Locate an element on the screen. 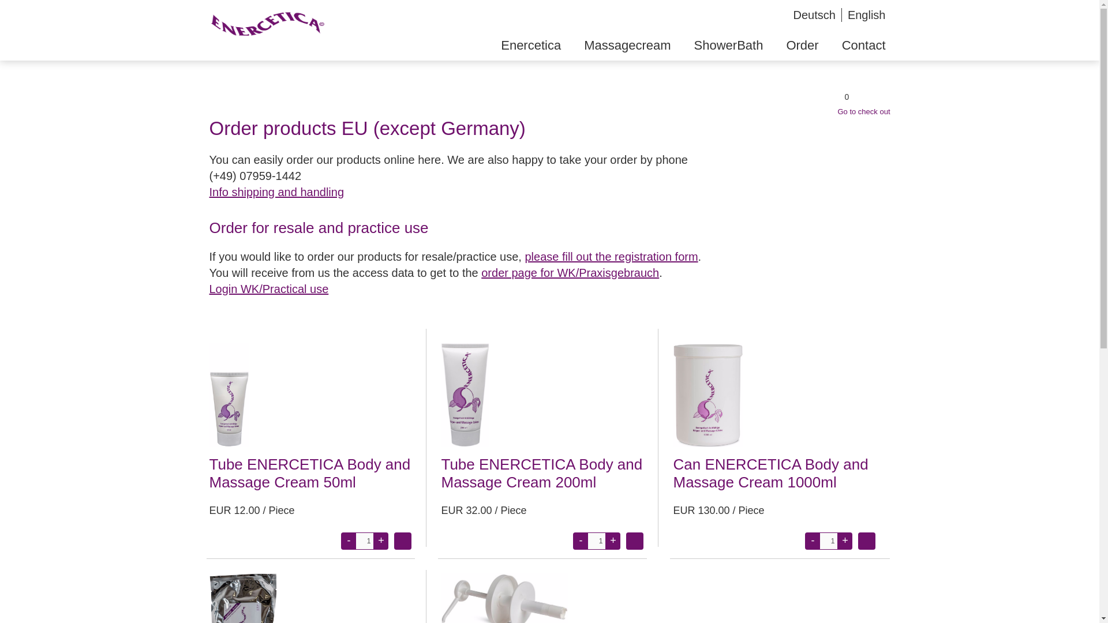  Massagecream is located at coordinates (627, 45).